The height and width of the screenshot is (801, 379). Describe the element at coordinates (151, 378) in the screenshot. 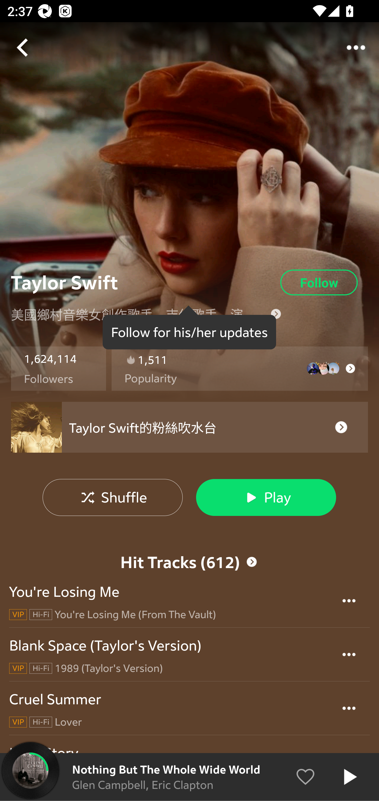

I see `Popularity` at that location.